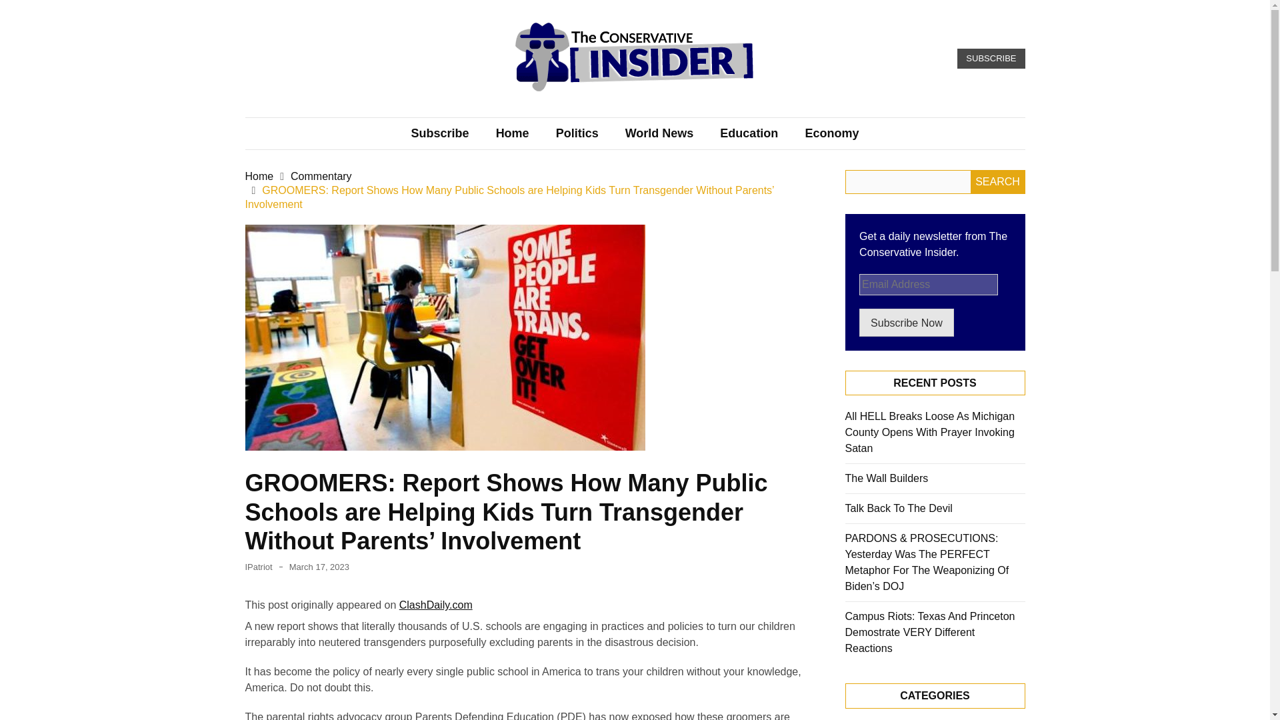  What do you see at coordinates (259, 176) in the screenshot?
I see `Home` at bounding box center [259, 176].